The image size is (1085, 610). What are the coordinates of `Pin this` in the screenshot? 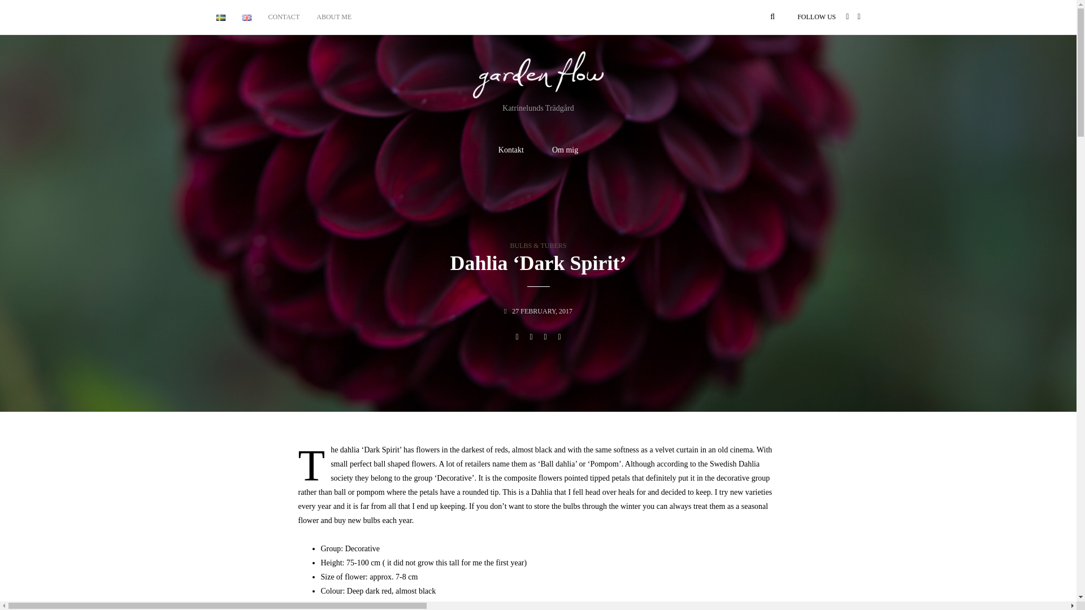 It's located at (559, 337).